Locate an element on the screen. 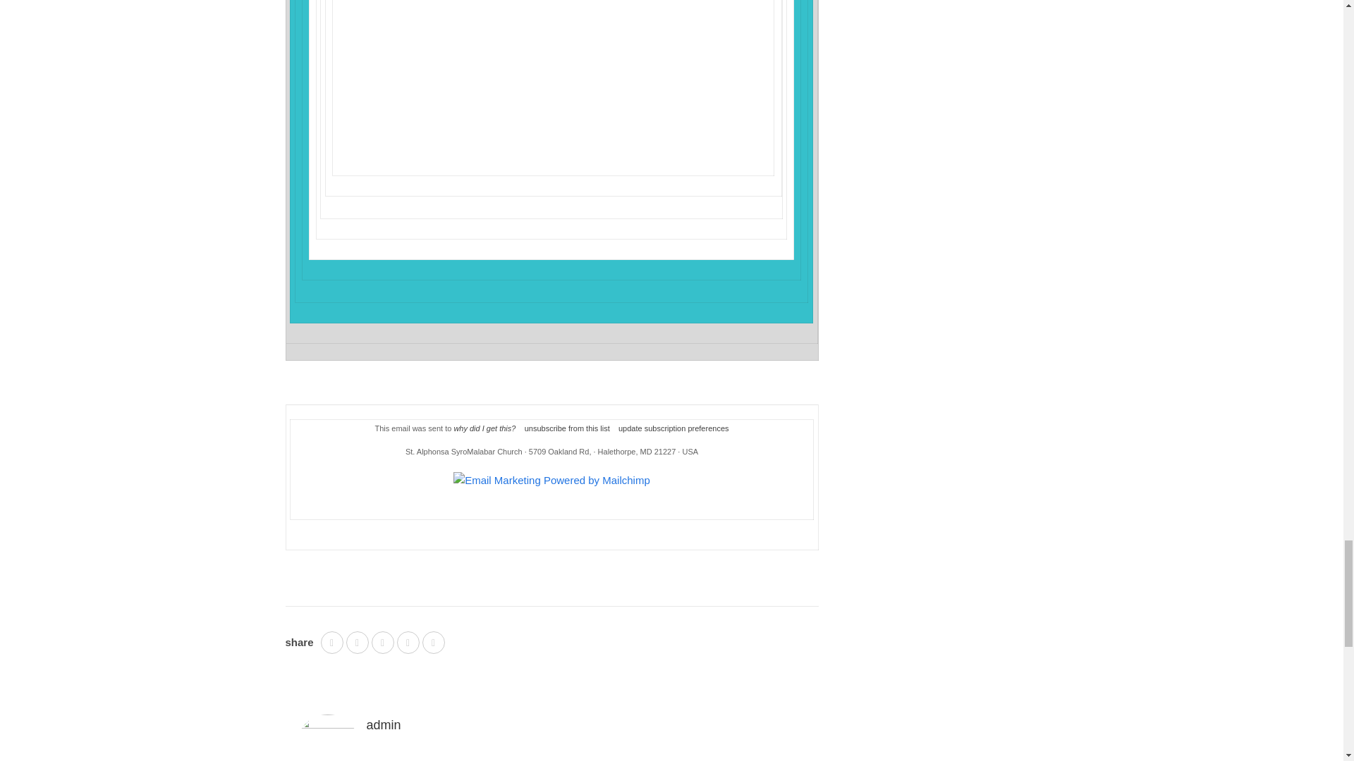 Image resolution: width=1354 pixels, height=761 pixels. Posts by admin is located at coordinates (384, 724).